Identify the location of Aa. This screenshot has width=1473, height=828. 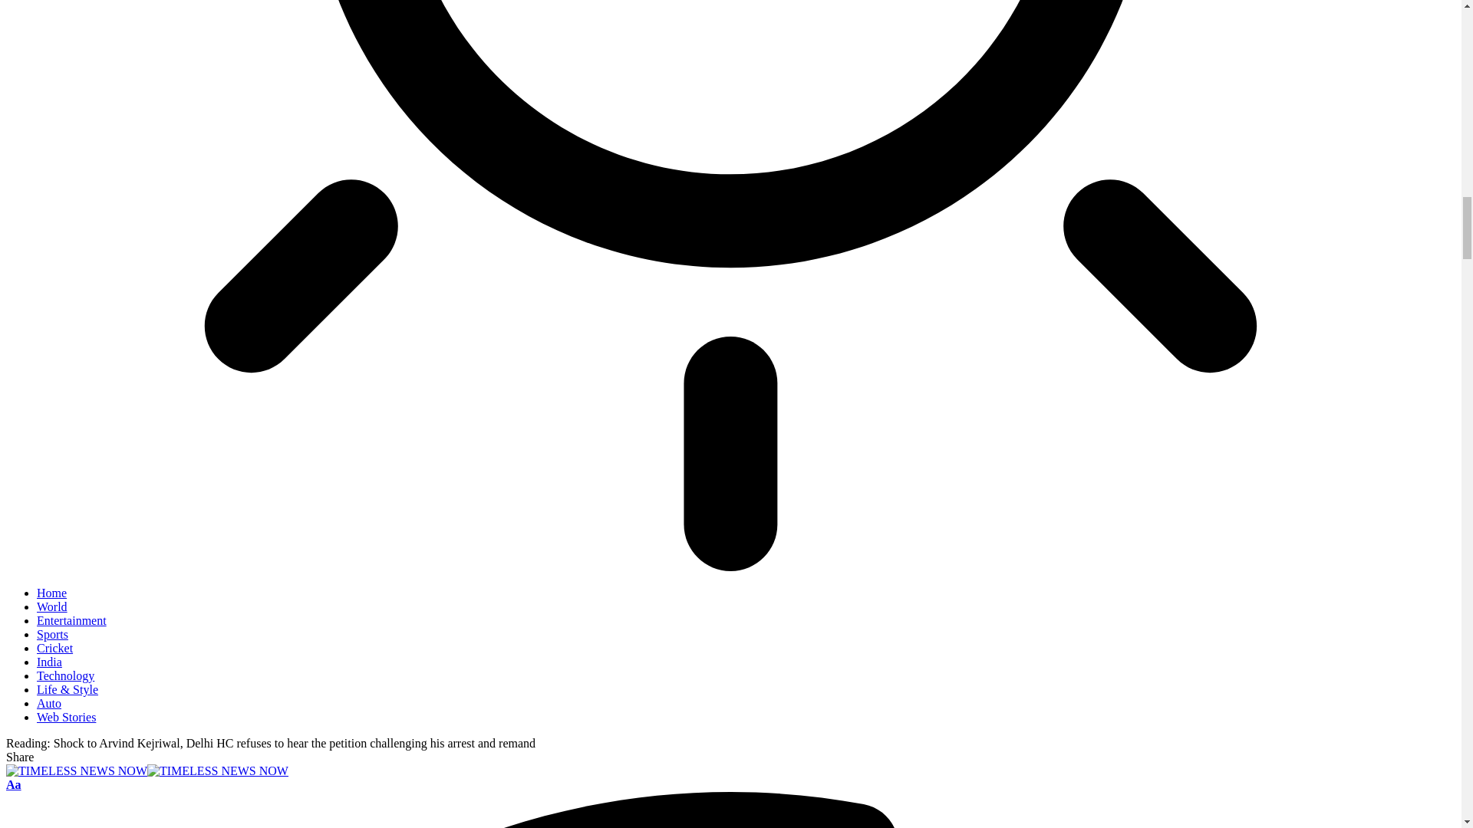
(14, 785).